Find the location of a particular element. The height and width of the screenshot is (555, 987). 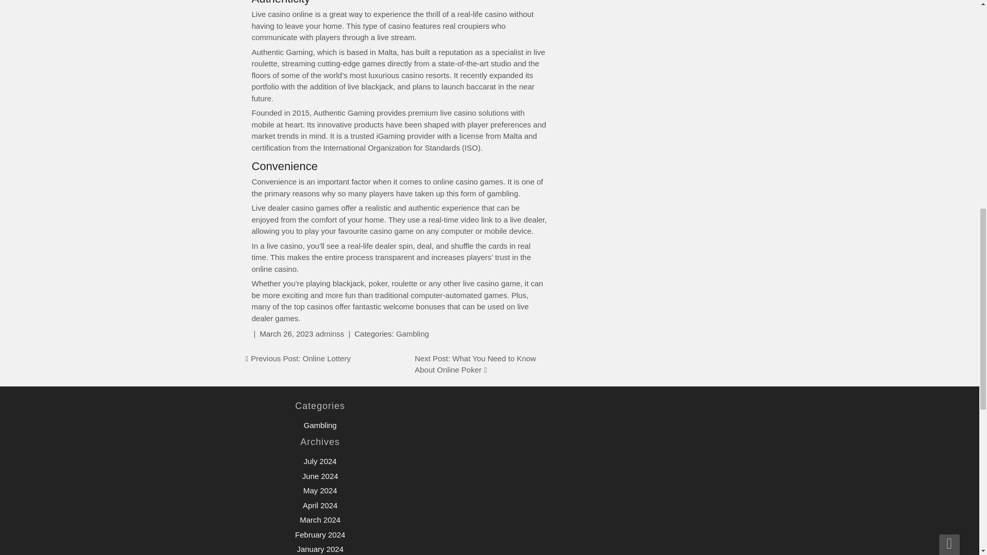

June 2024 is located at coordinates (320, 476).